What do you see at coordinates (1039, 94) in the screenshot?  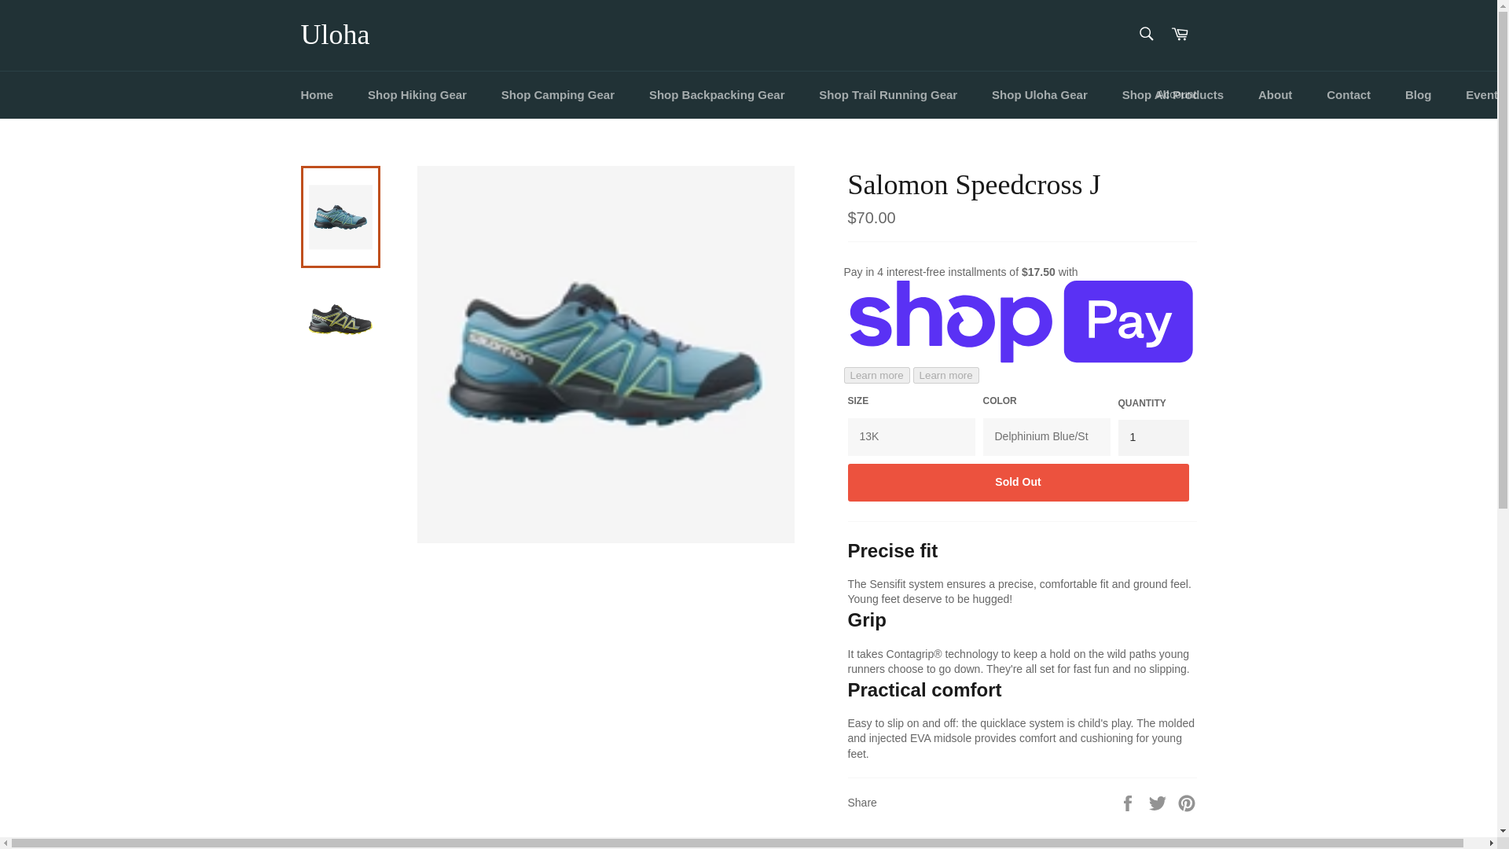 I see `Shop Uloha Gear` at bounding box center [1039, 94].